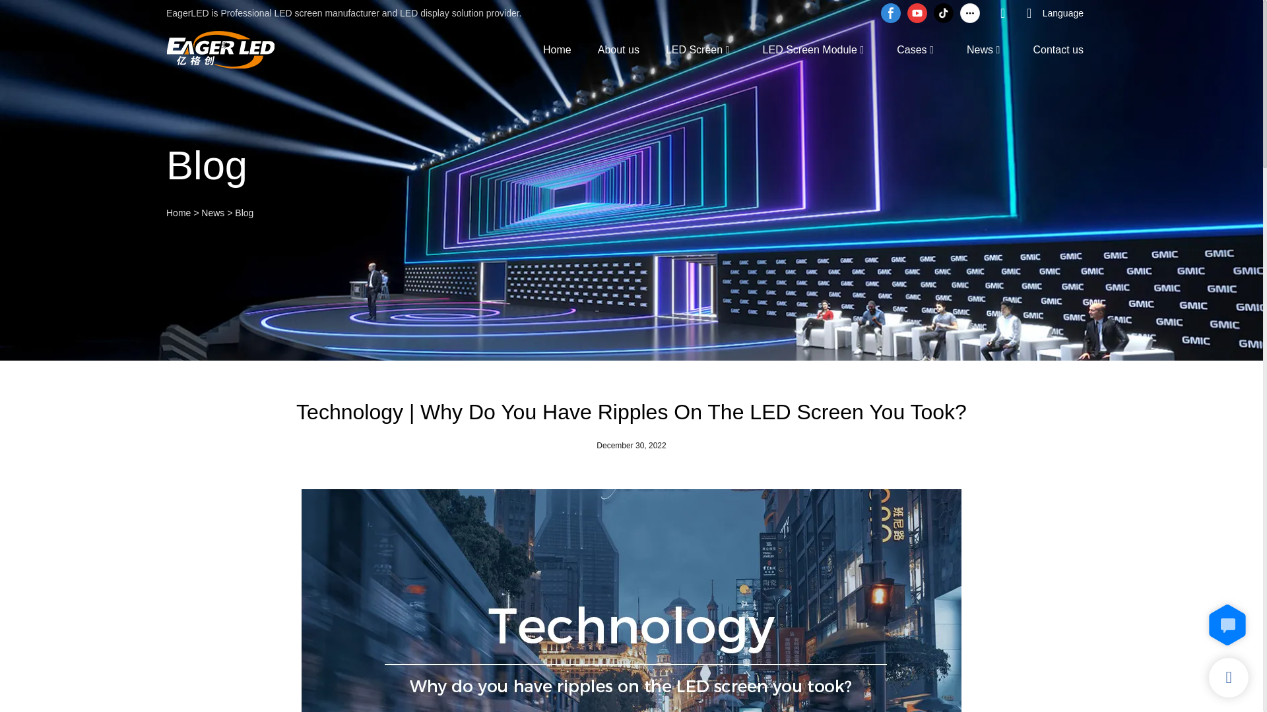  Describe the element at coordinates (212, 212) in the screenshot. I see `News` at that location.